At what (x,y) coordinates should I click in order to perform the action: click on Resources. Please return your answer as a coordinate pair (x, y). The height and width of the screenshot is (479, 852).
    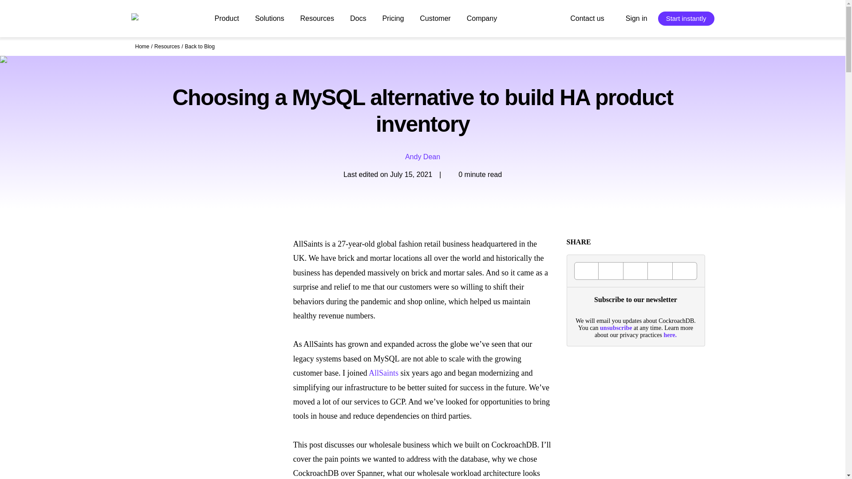
    Looking at the image, I should click on (317, 19).